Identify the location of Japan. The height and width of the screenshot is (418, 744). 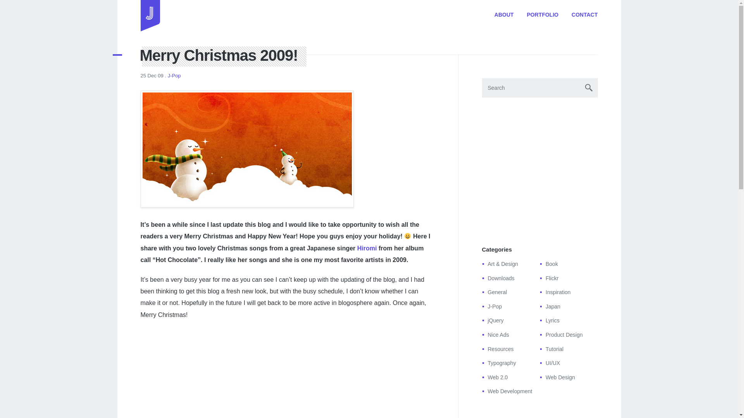
(553, 307).